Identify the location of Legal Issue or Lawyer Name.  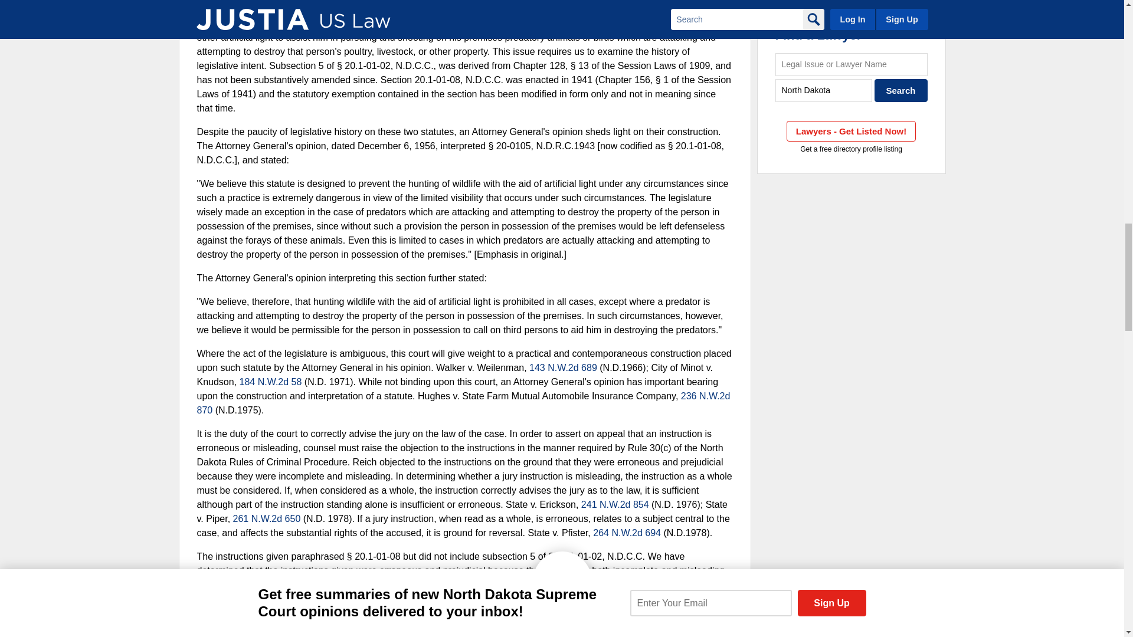
(851, 64).